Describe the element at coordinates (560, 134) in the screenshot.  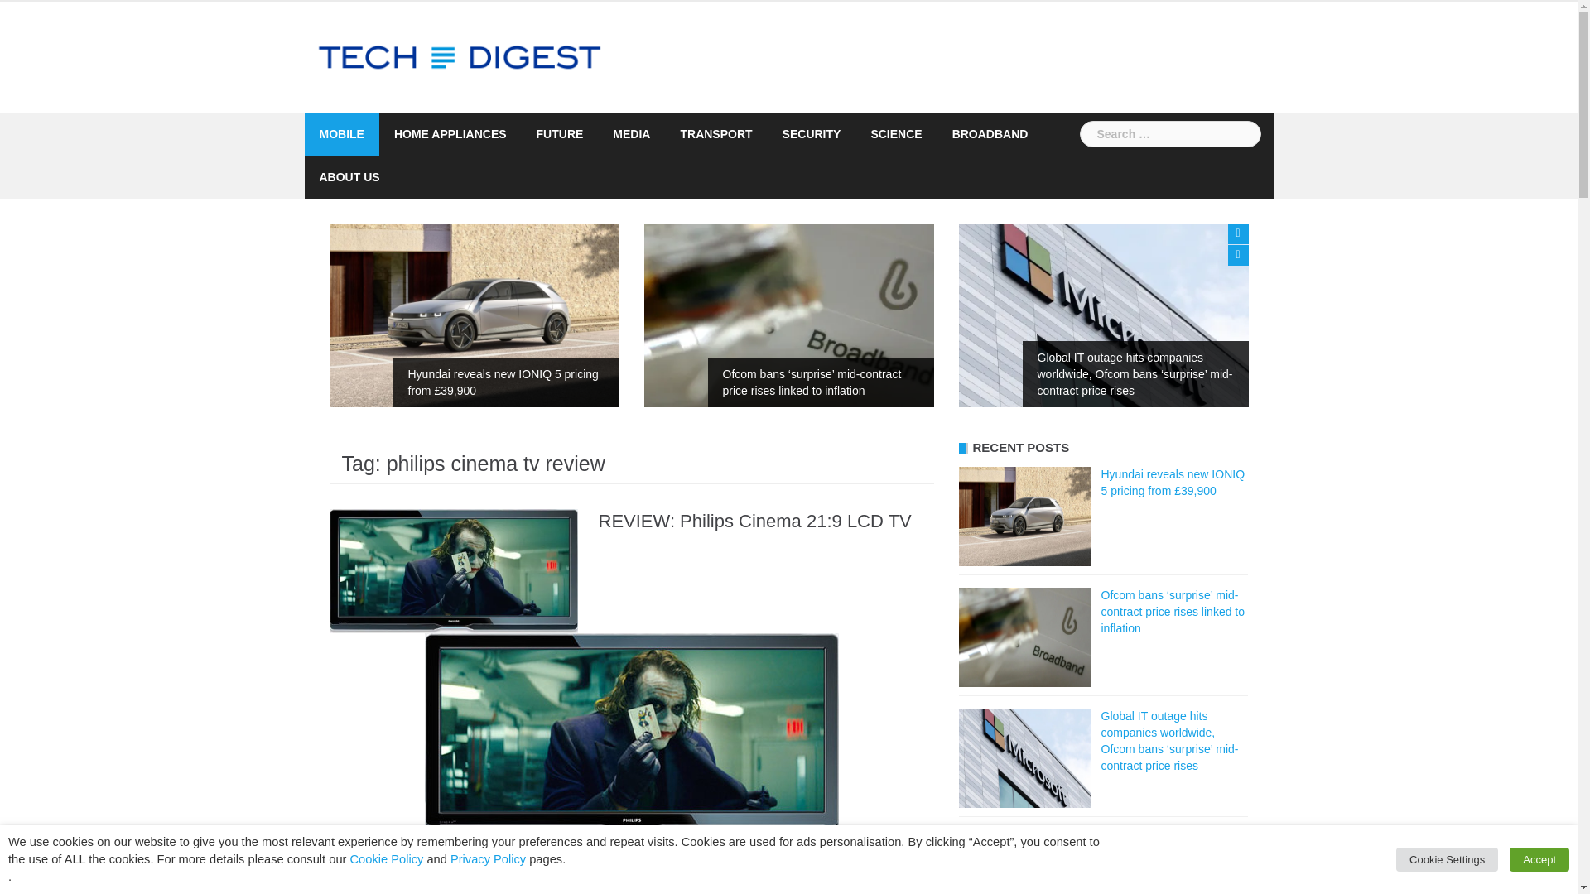
I see `FUTURE` at that location.